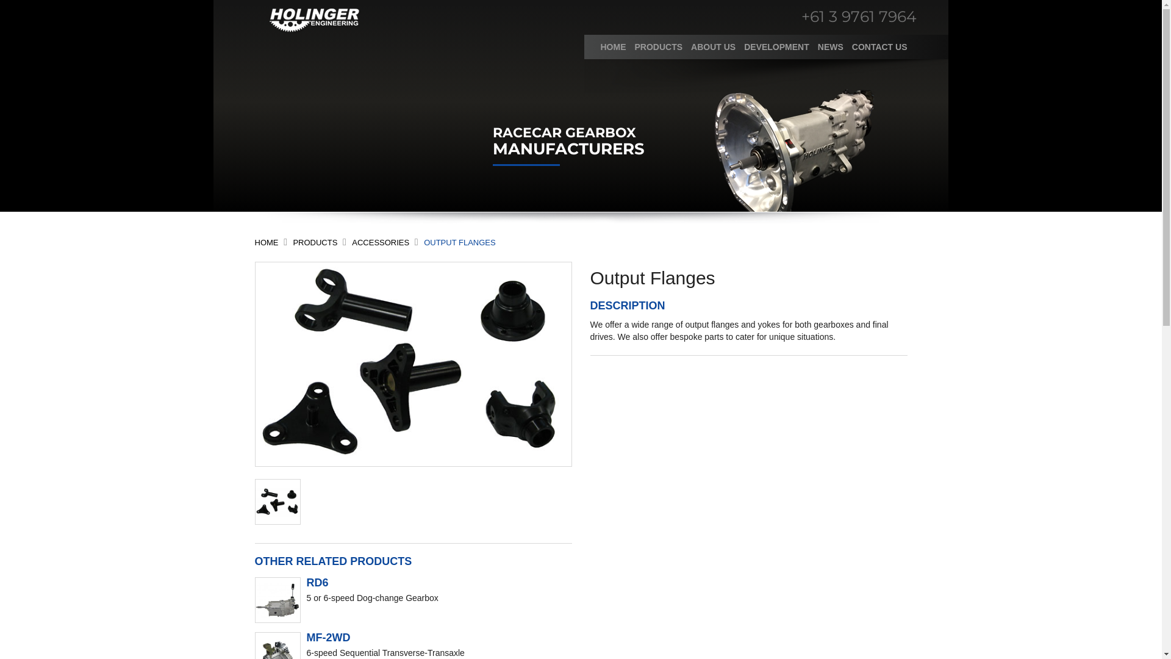 The image size is (1171, 659). I want to click on HOME, so click(614, 47).